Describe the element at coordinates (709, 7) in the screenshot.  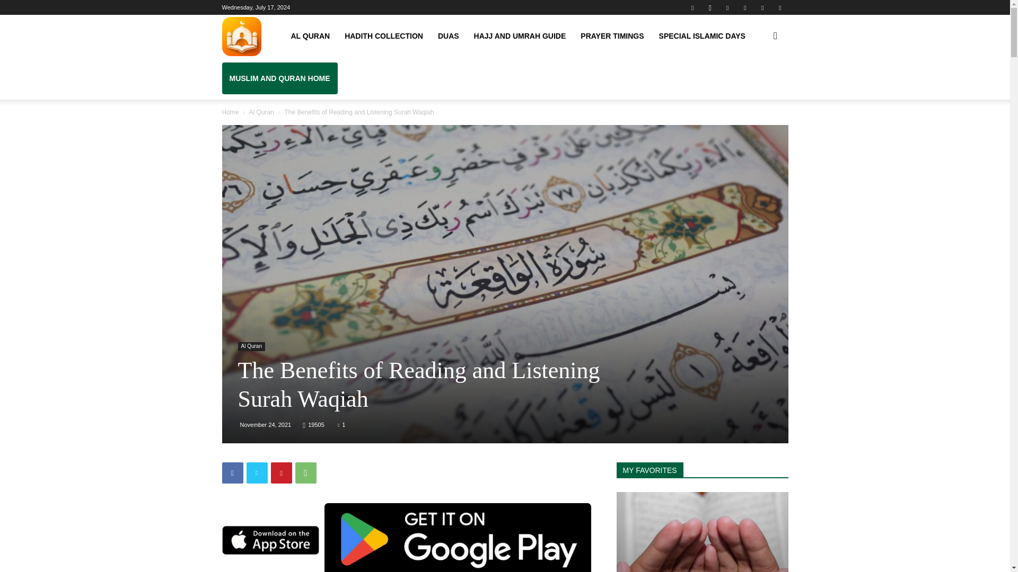
I see `Instagram` at that location.